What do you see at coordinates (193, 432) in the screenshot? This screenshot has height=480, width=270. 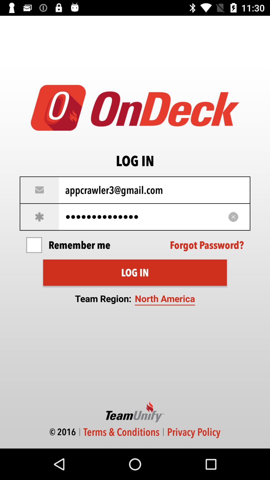 I see `jump until the privacy policy item` at bounding box center [193, 432].